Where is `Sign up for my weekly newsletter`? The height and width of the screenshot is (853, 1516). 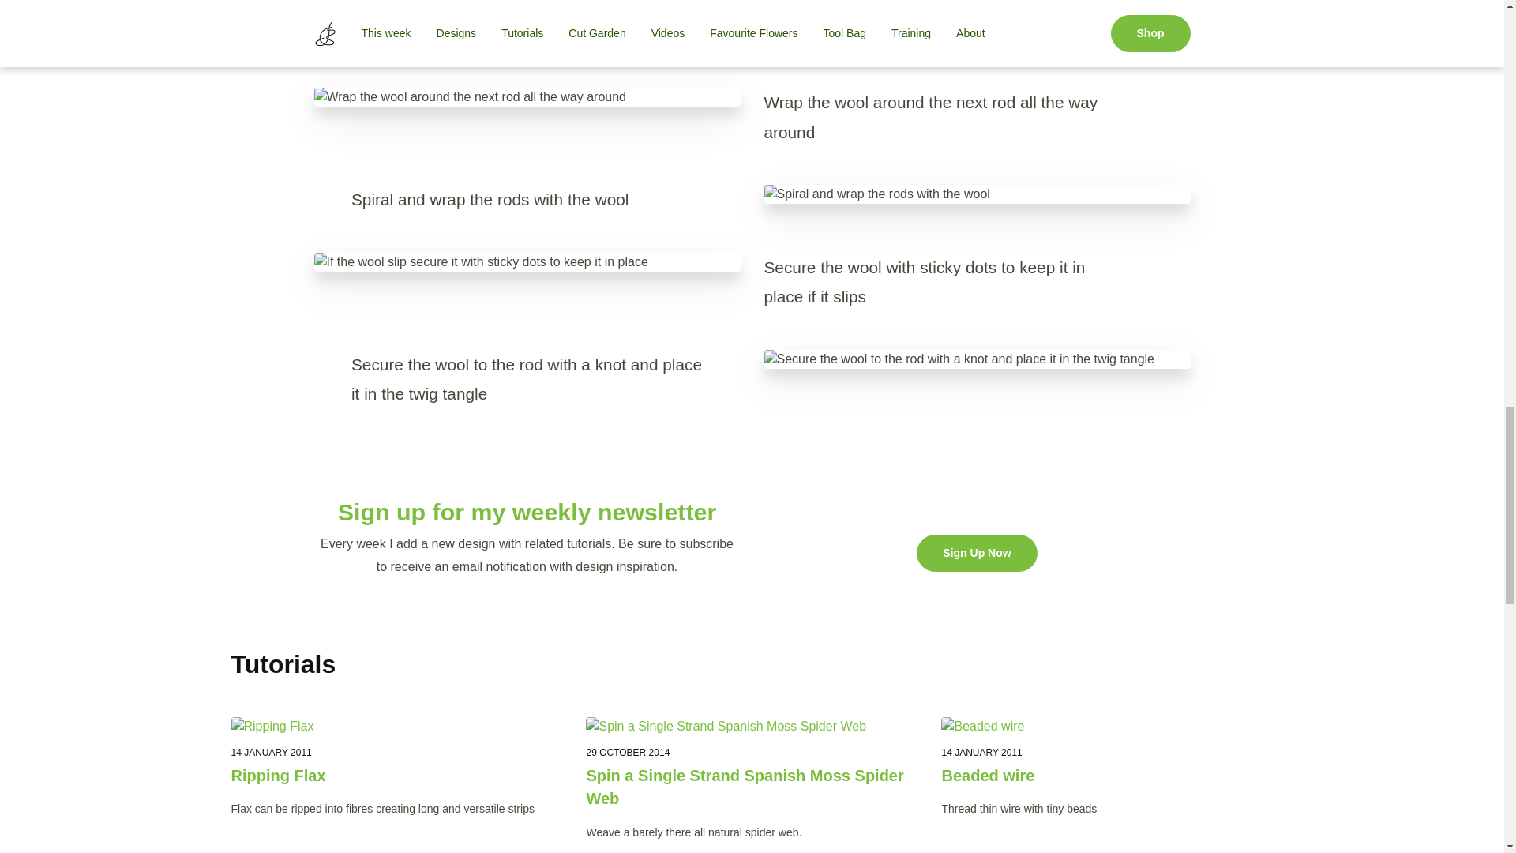 Sign up for my weekly newsletter is located at coordinates (527, 512).